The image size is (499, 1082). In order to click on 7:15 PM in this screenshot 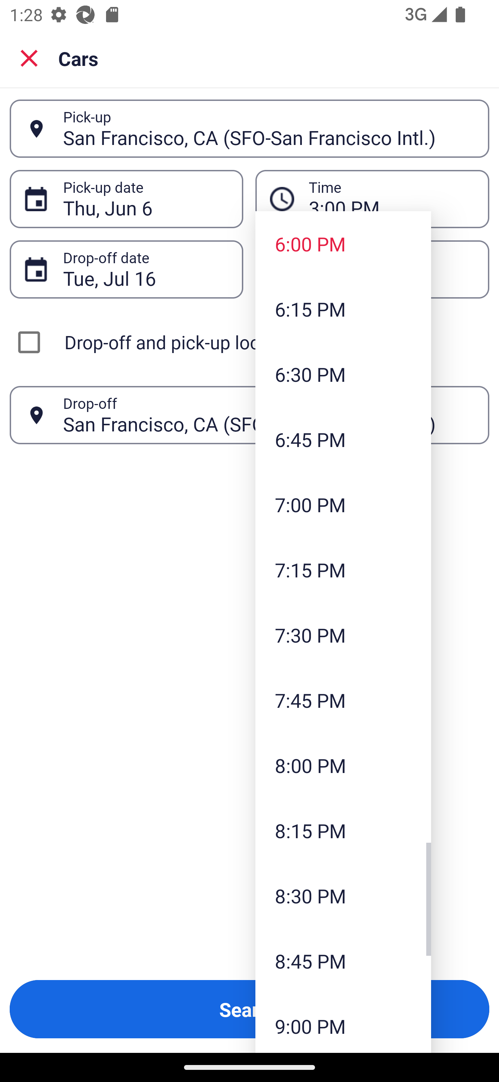, I will do `click(343, 569)`.